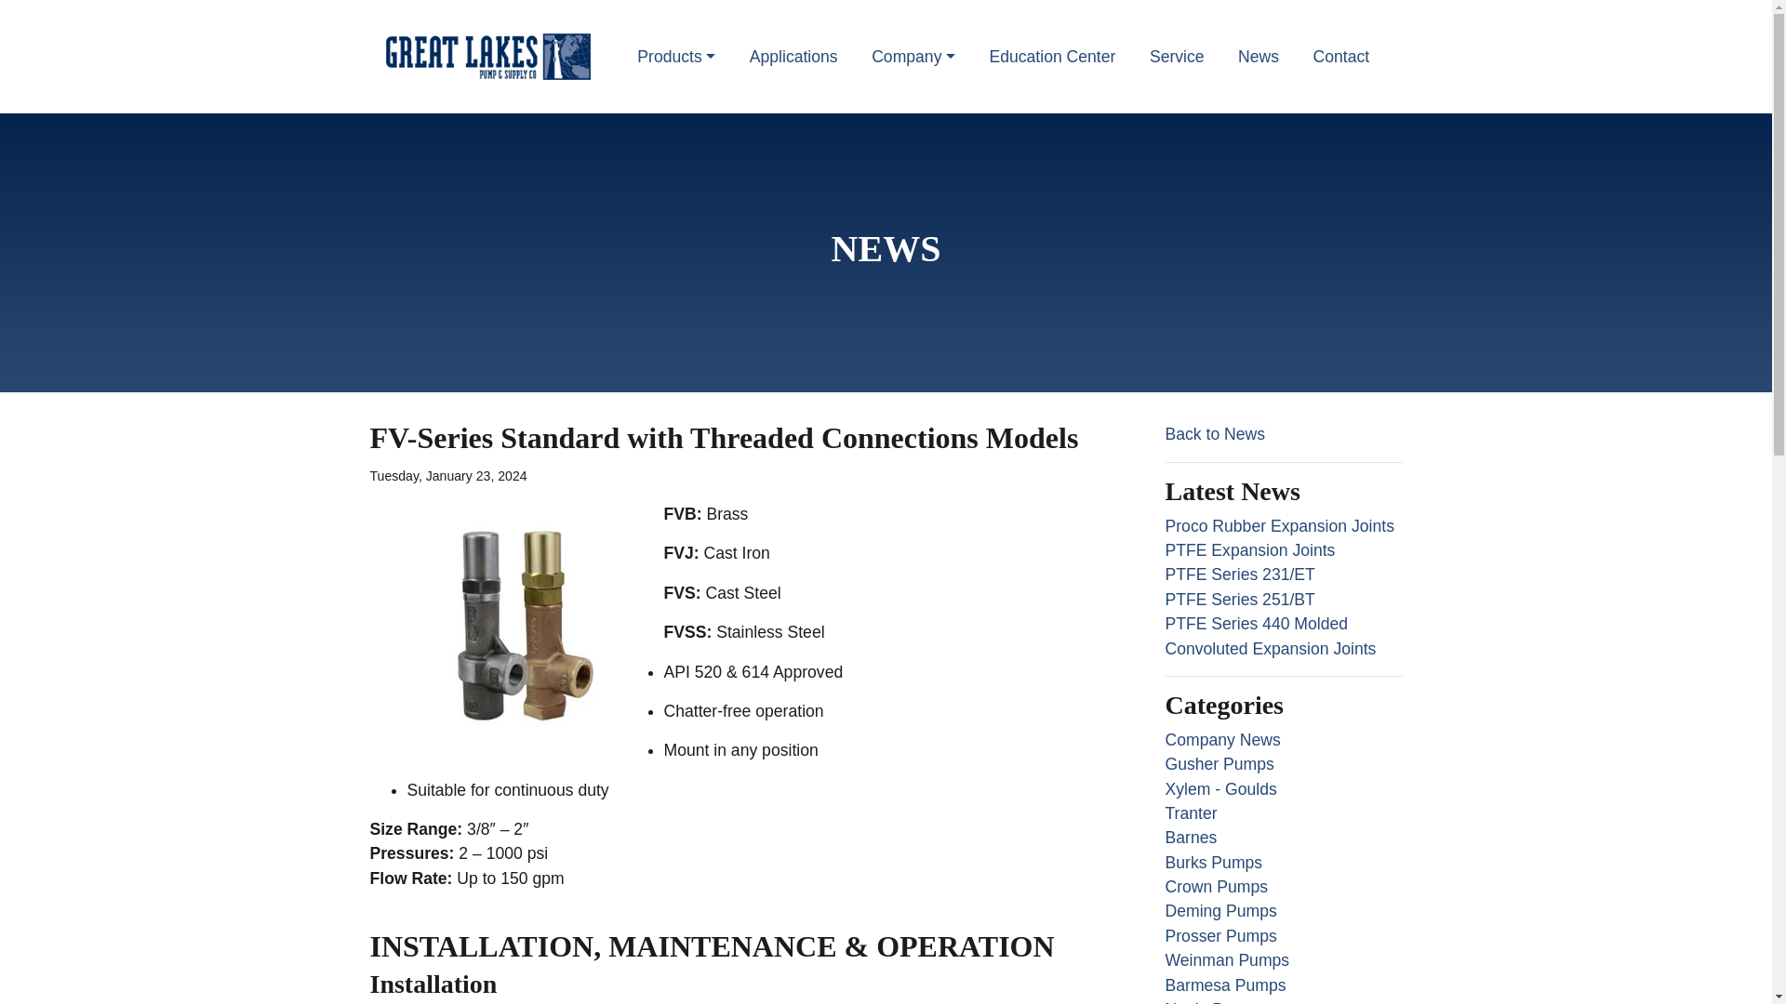 The width and height of the screenshot is (1786, 1004). I want to click on Applications, so click(793, 56).